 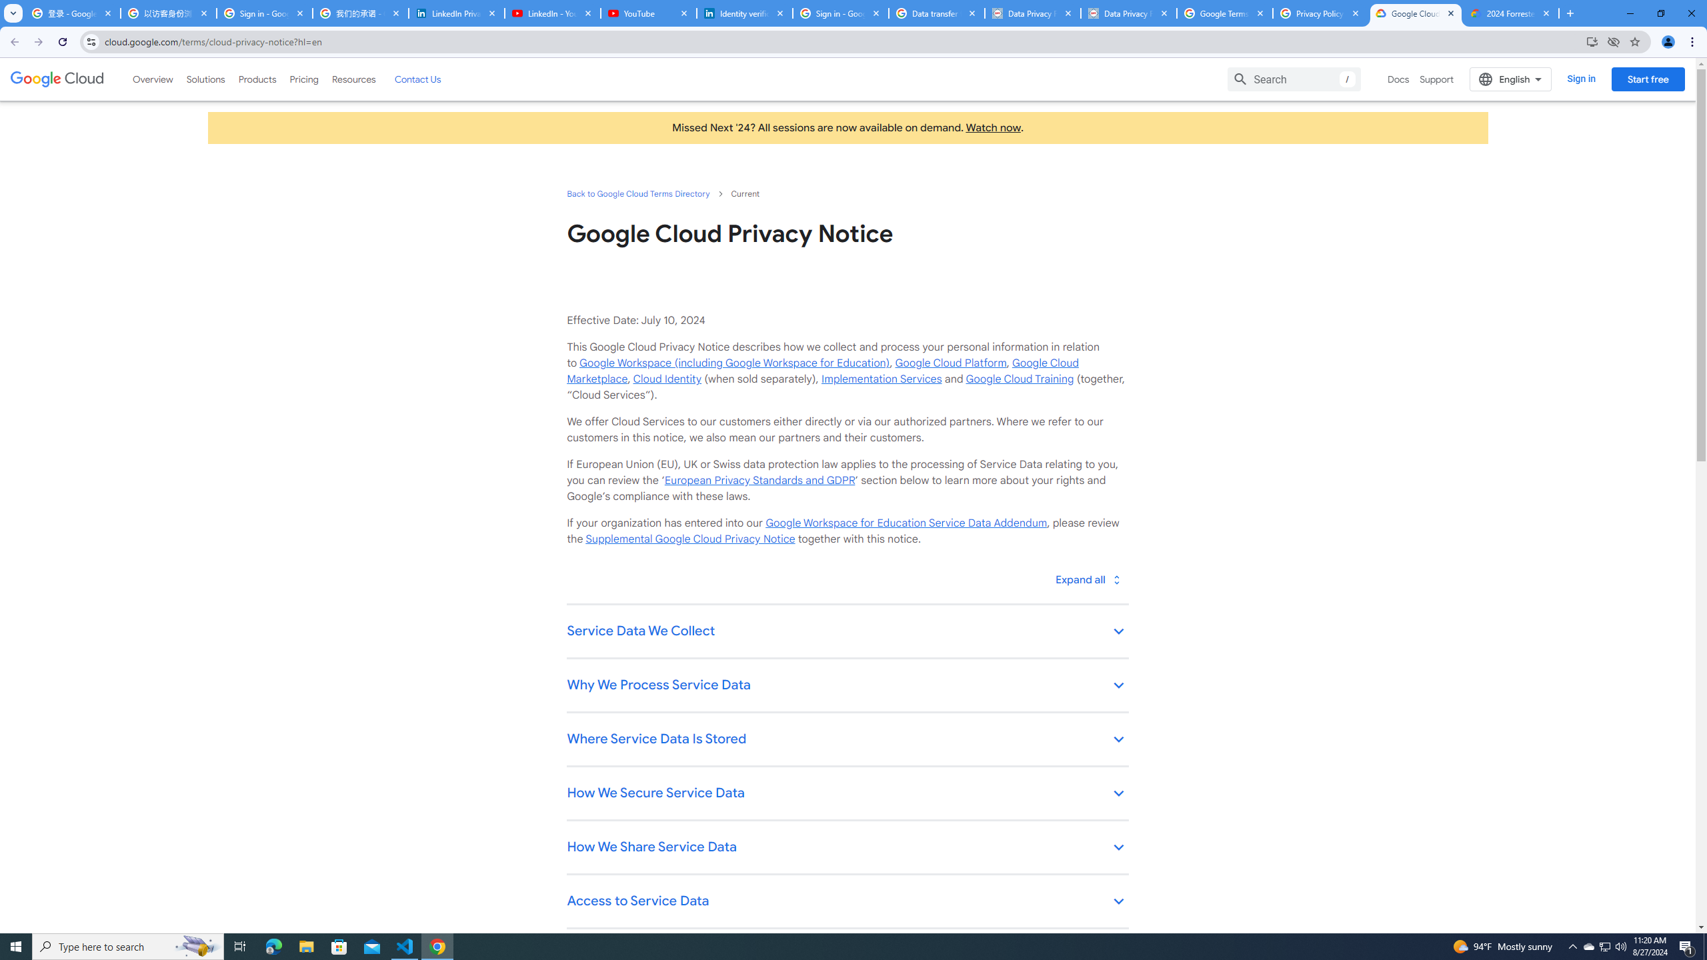 I want to click on Why We Process Service Data keyboard_arrow_down, so click(x=847, y=686).